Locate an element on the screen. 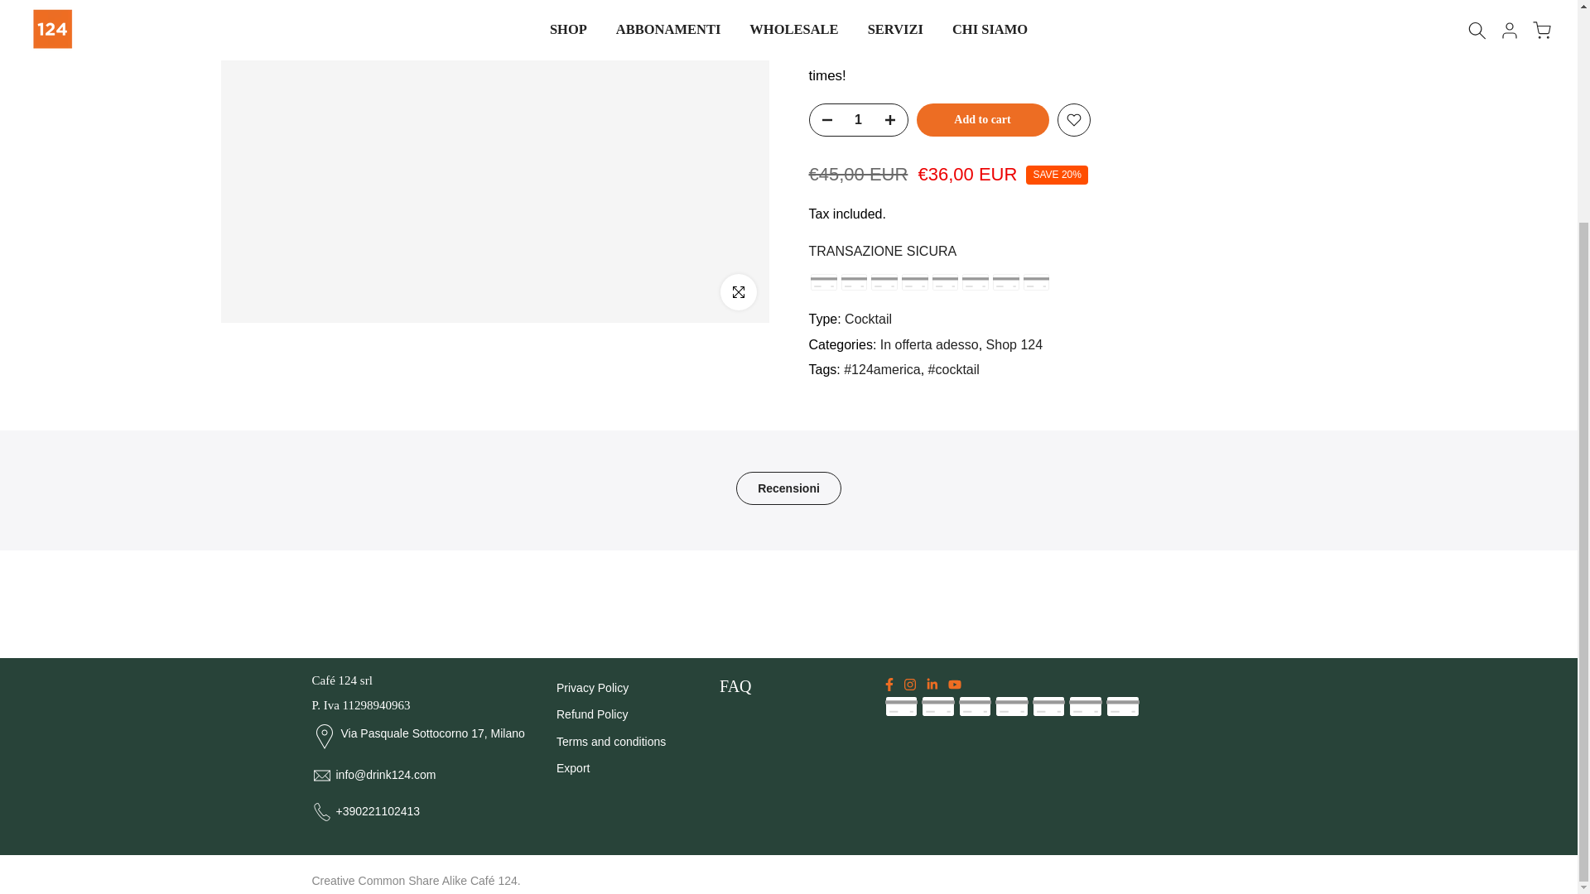 The width and height of the screenshot is (1590, 894). Privacy Policy is located at coordinates (592, 687).